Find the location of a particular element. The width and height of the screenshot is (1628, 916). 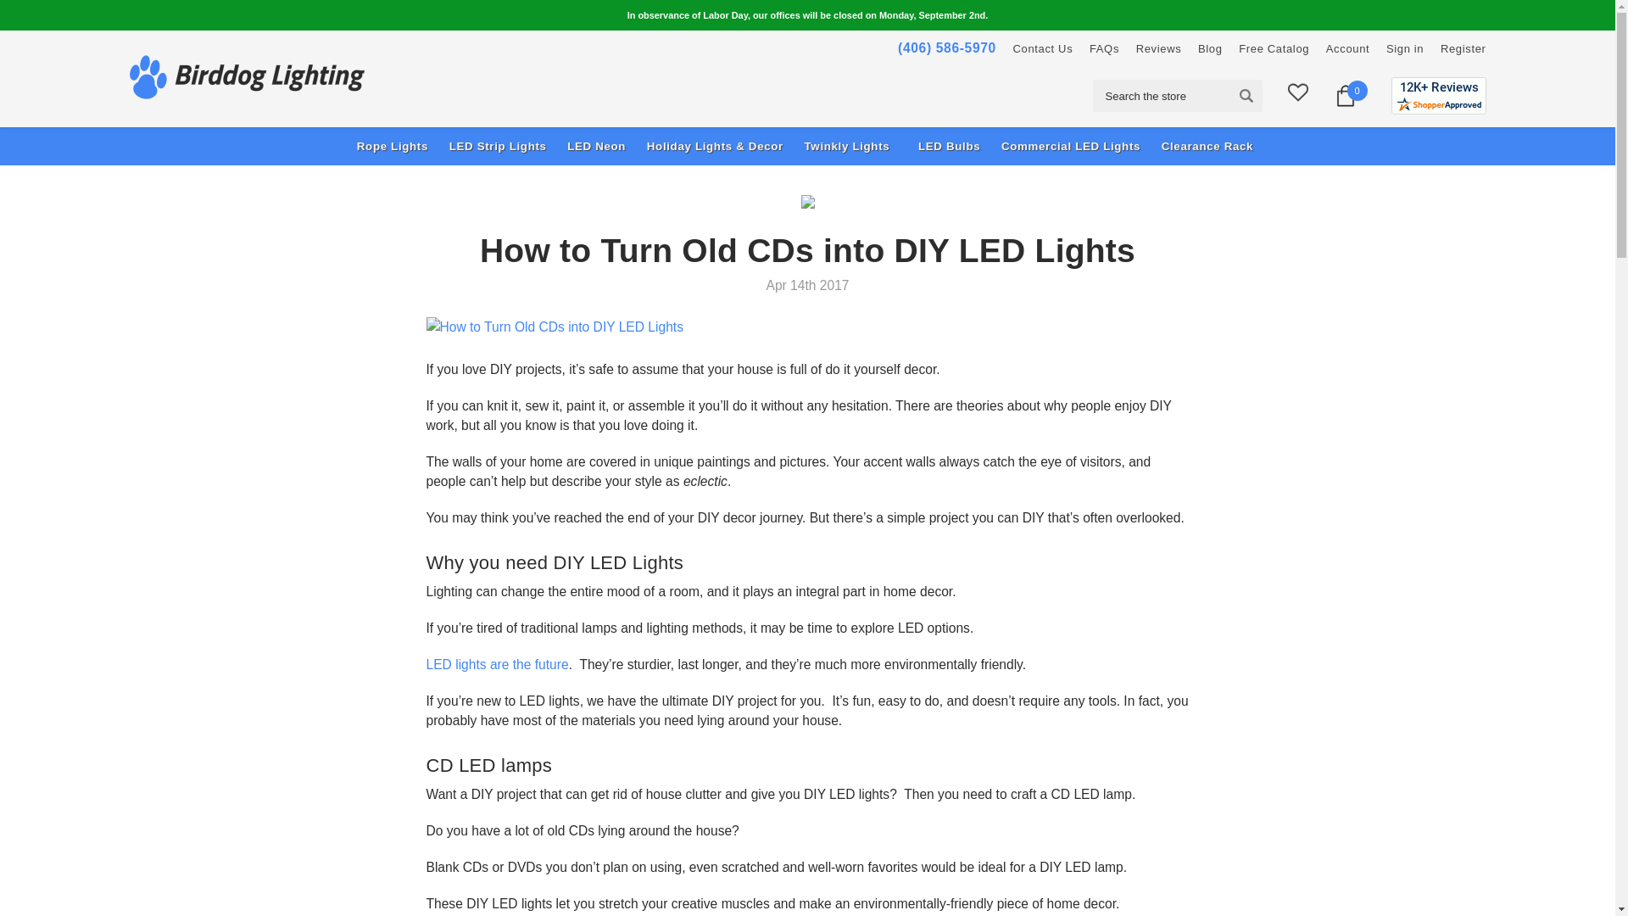

Register is located at coordinates (1464, 47).